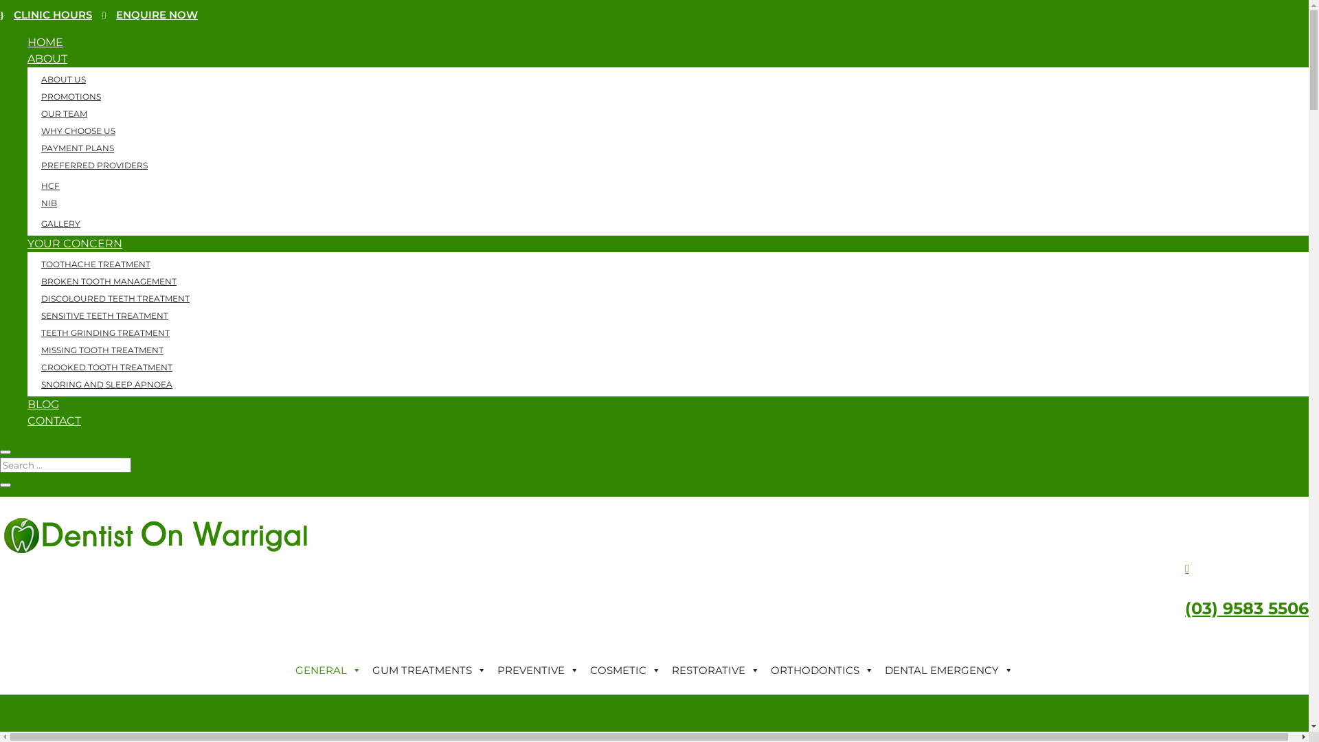 Image resolution: width=1319 pixels, height=742 pixels. Describe the element at coordinates (949, 671) in the screenshot. I see `DENTAL EMERGENCY` at that location.